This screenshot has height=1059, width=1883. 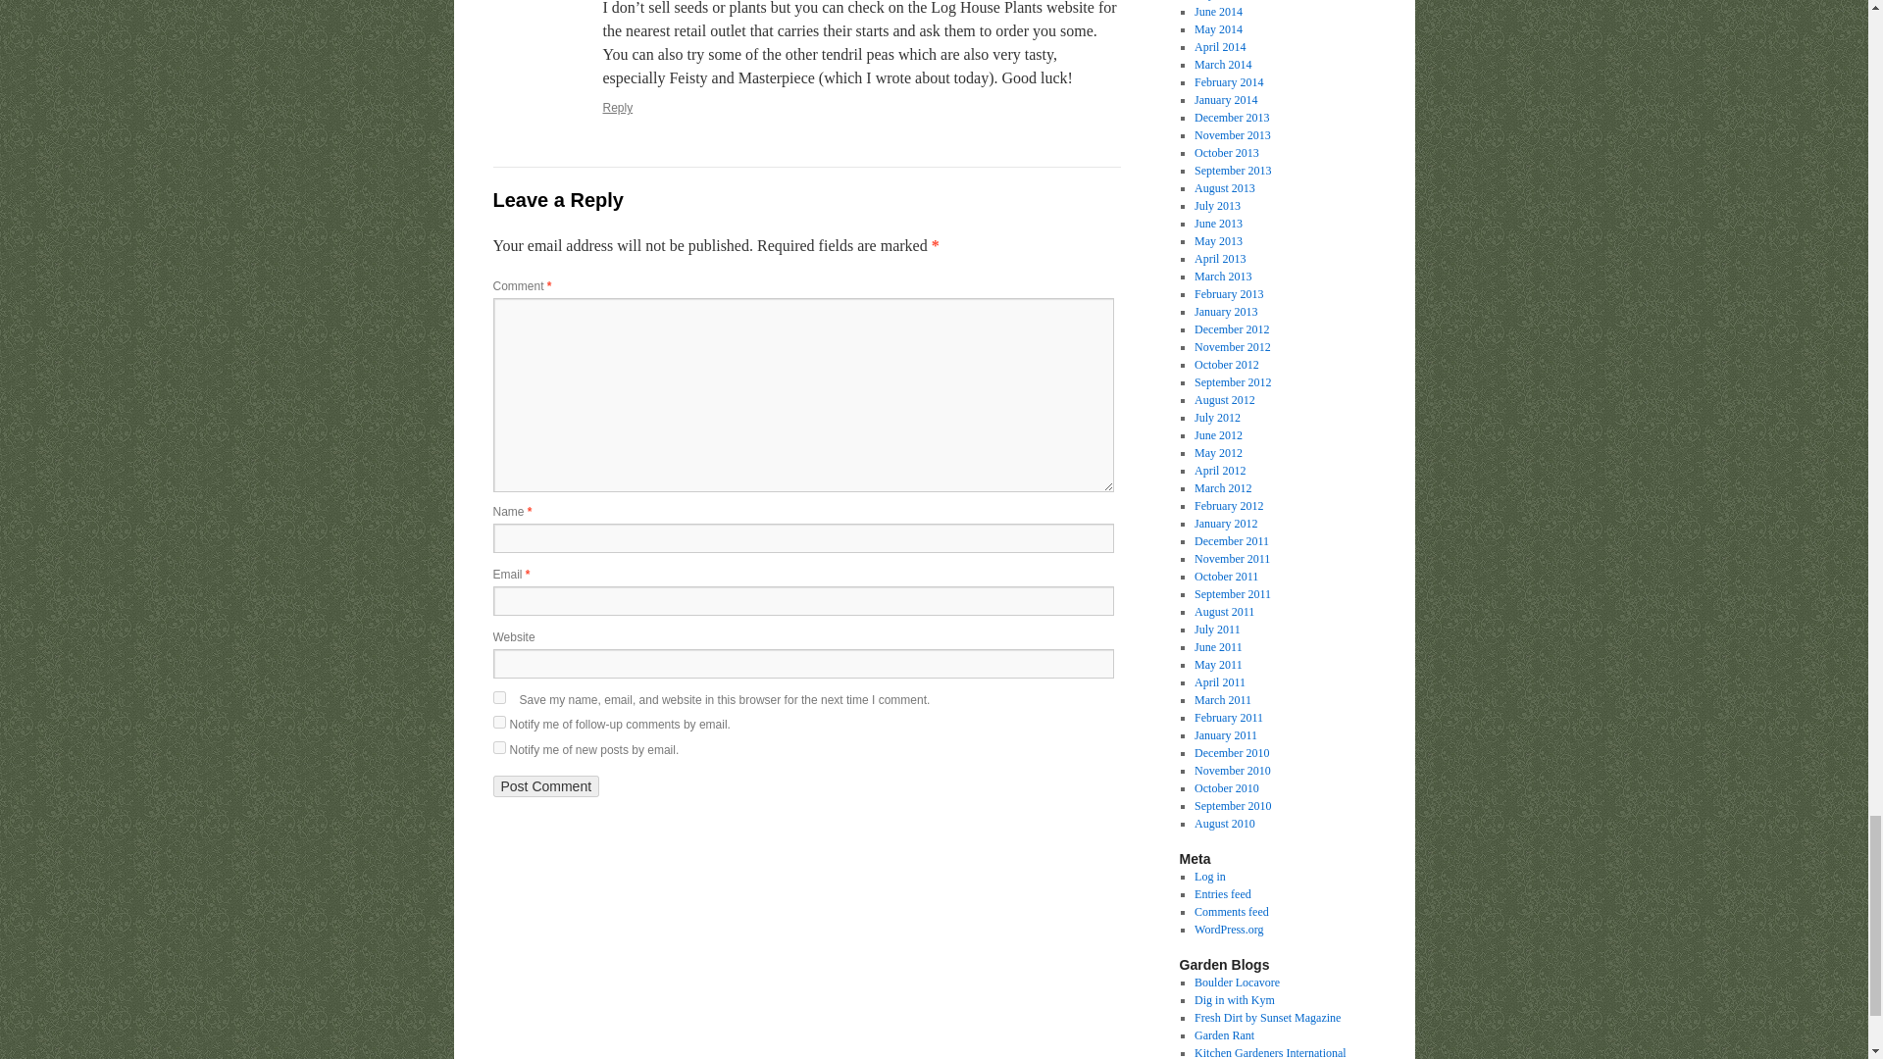 What do you see at coordinates (498, 722) in the screenshot?
I see `subscribe` at bounding box center [498, 722].